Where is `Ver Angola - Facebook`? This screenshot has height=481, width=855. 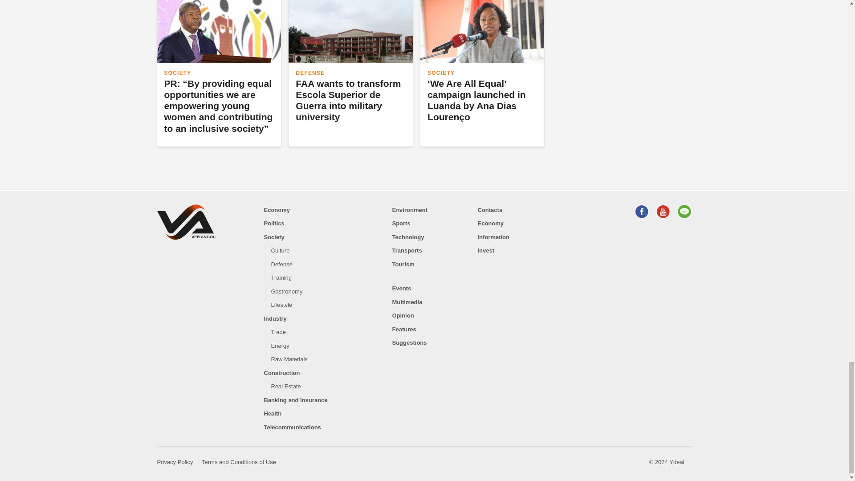 Ver Angola - Facebook is located at coordinates (641, 212).